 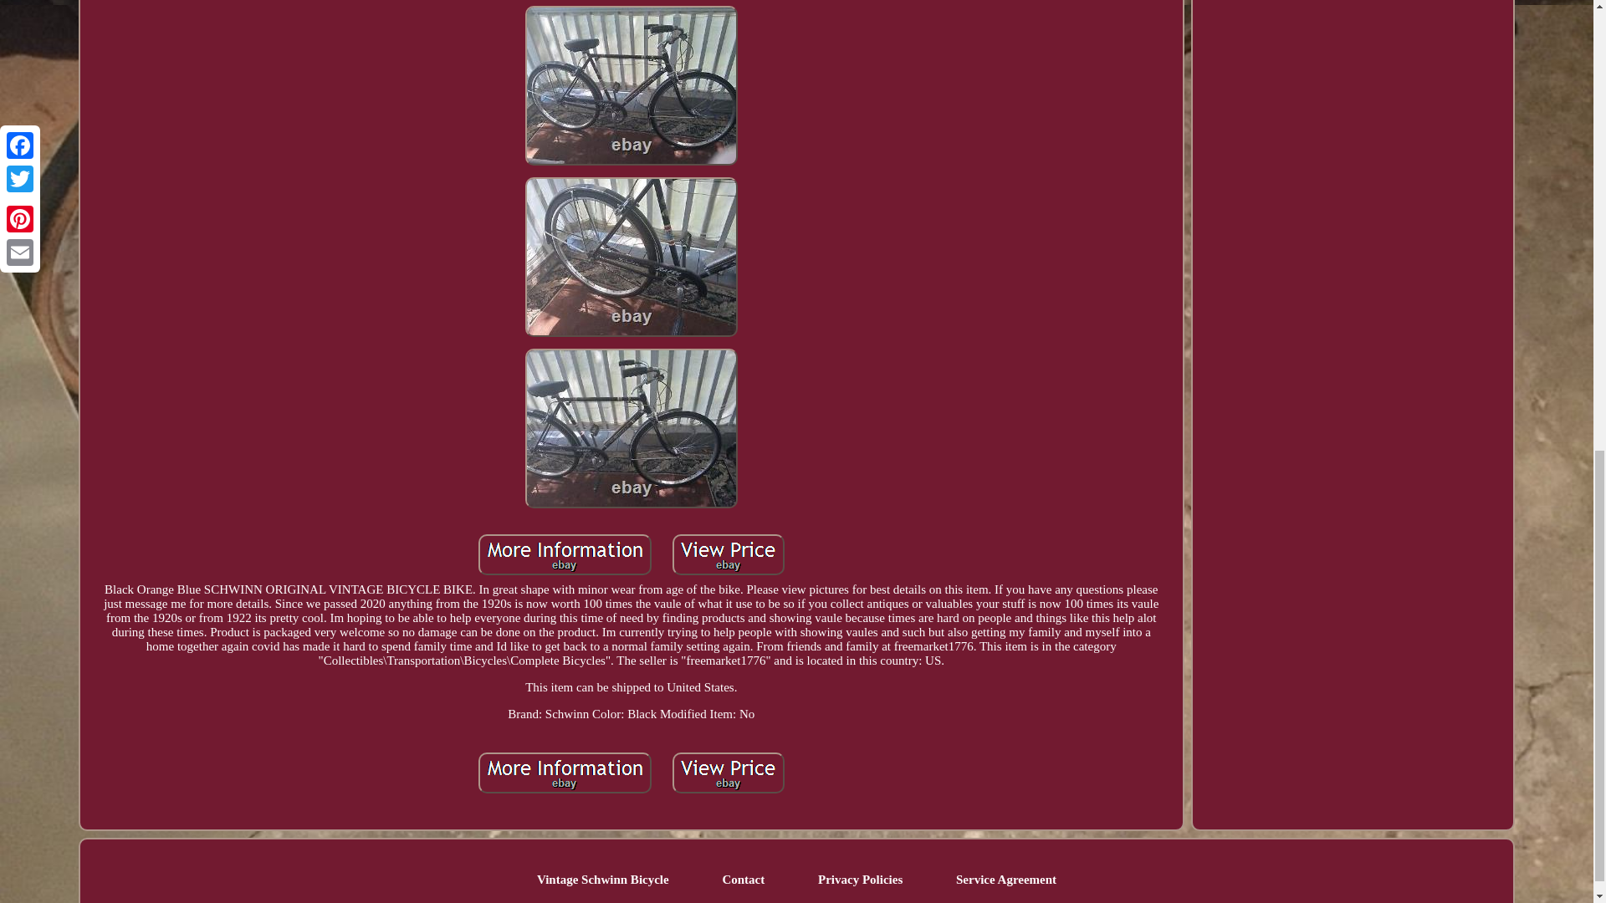 What do you see at coordinates (631, 428) in the screenshot?
I see `Black Orange Blue SCHWINN ORIGINAL VINTAGE BICYCLE BIKE` at bounding box center [631, 428].